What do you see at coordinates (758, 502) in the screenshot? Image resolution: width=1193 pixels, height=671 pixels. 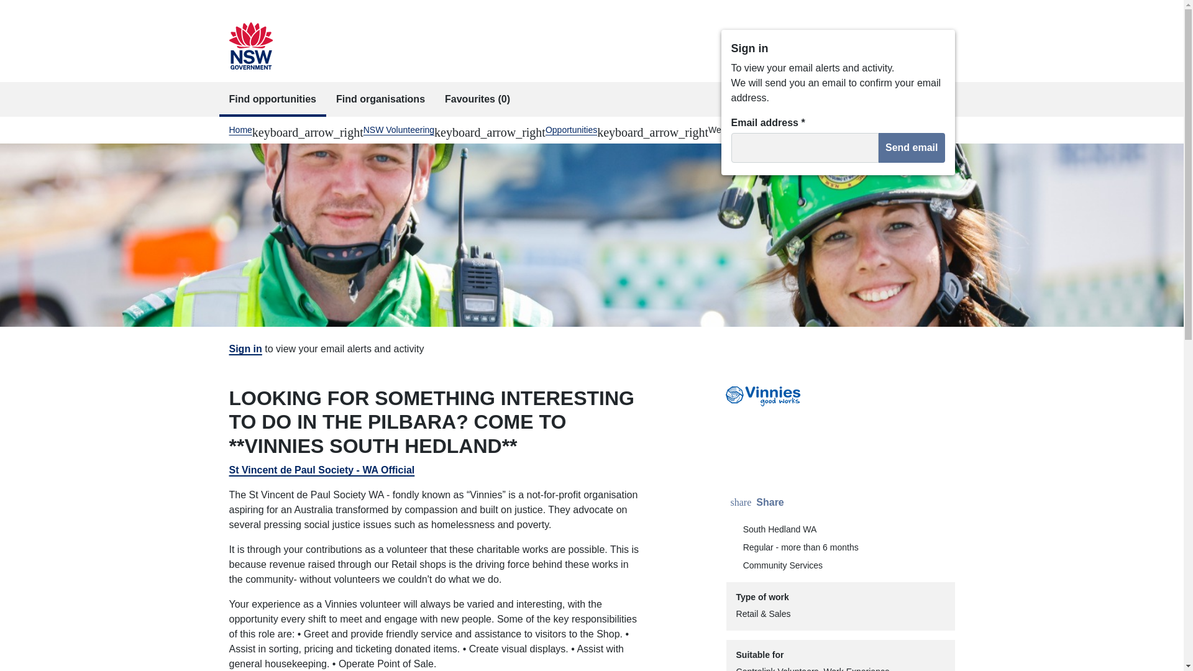 I see `Send email` at bounding box center [758, 502].